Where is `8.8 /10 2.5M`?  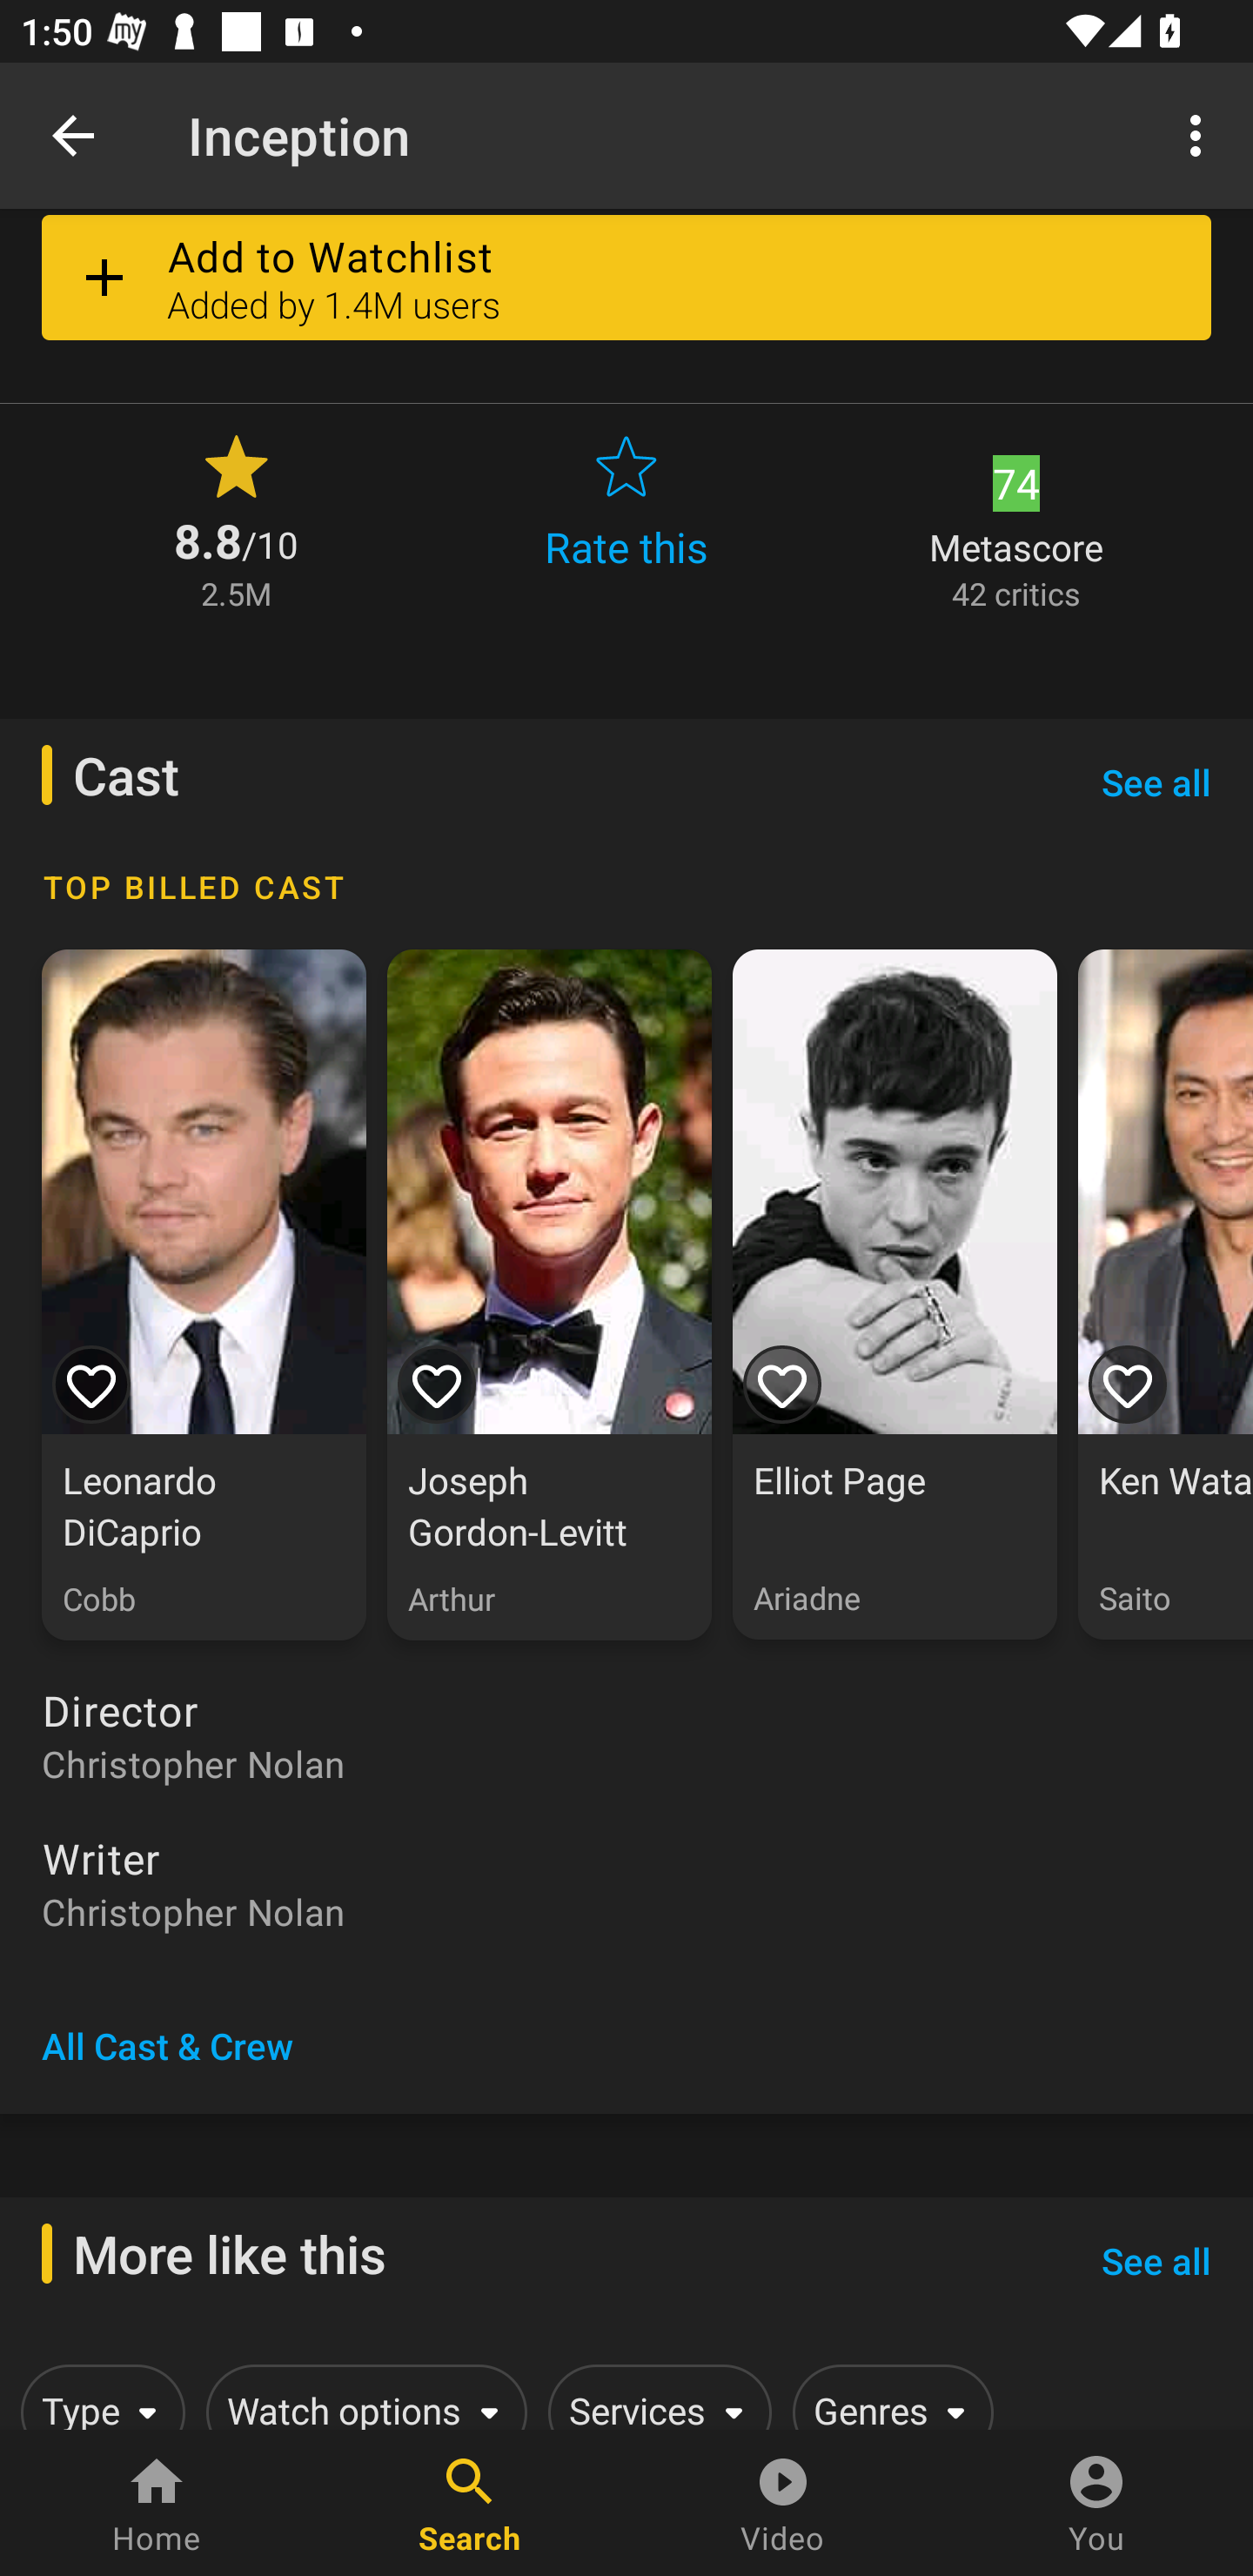 8.8 /10 2.5M is located at coordinates (236, 520).